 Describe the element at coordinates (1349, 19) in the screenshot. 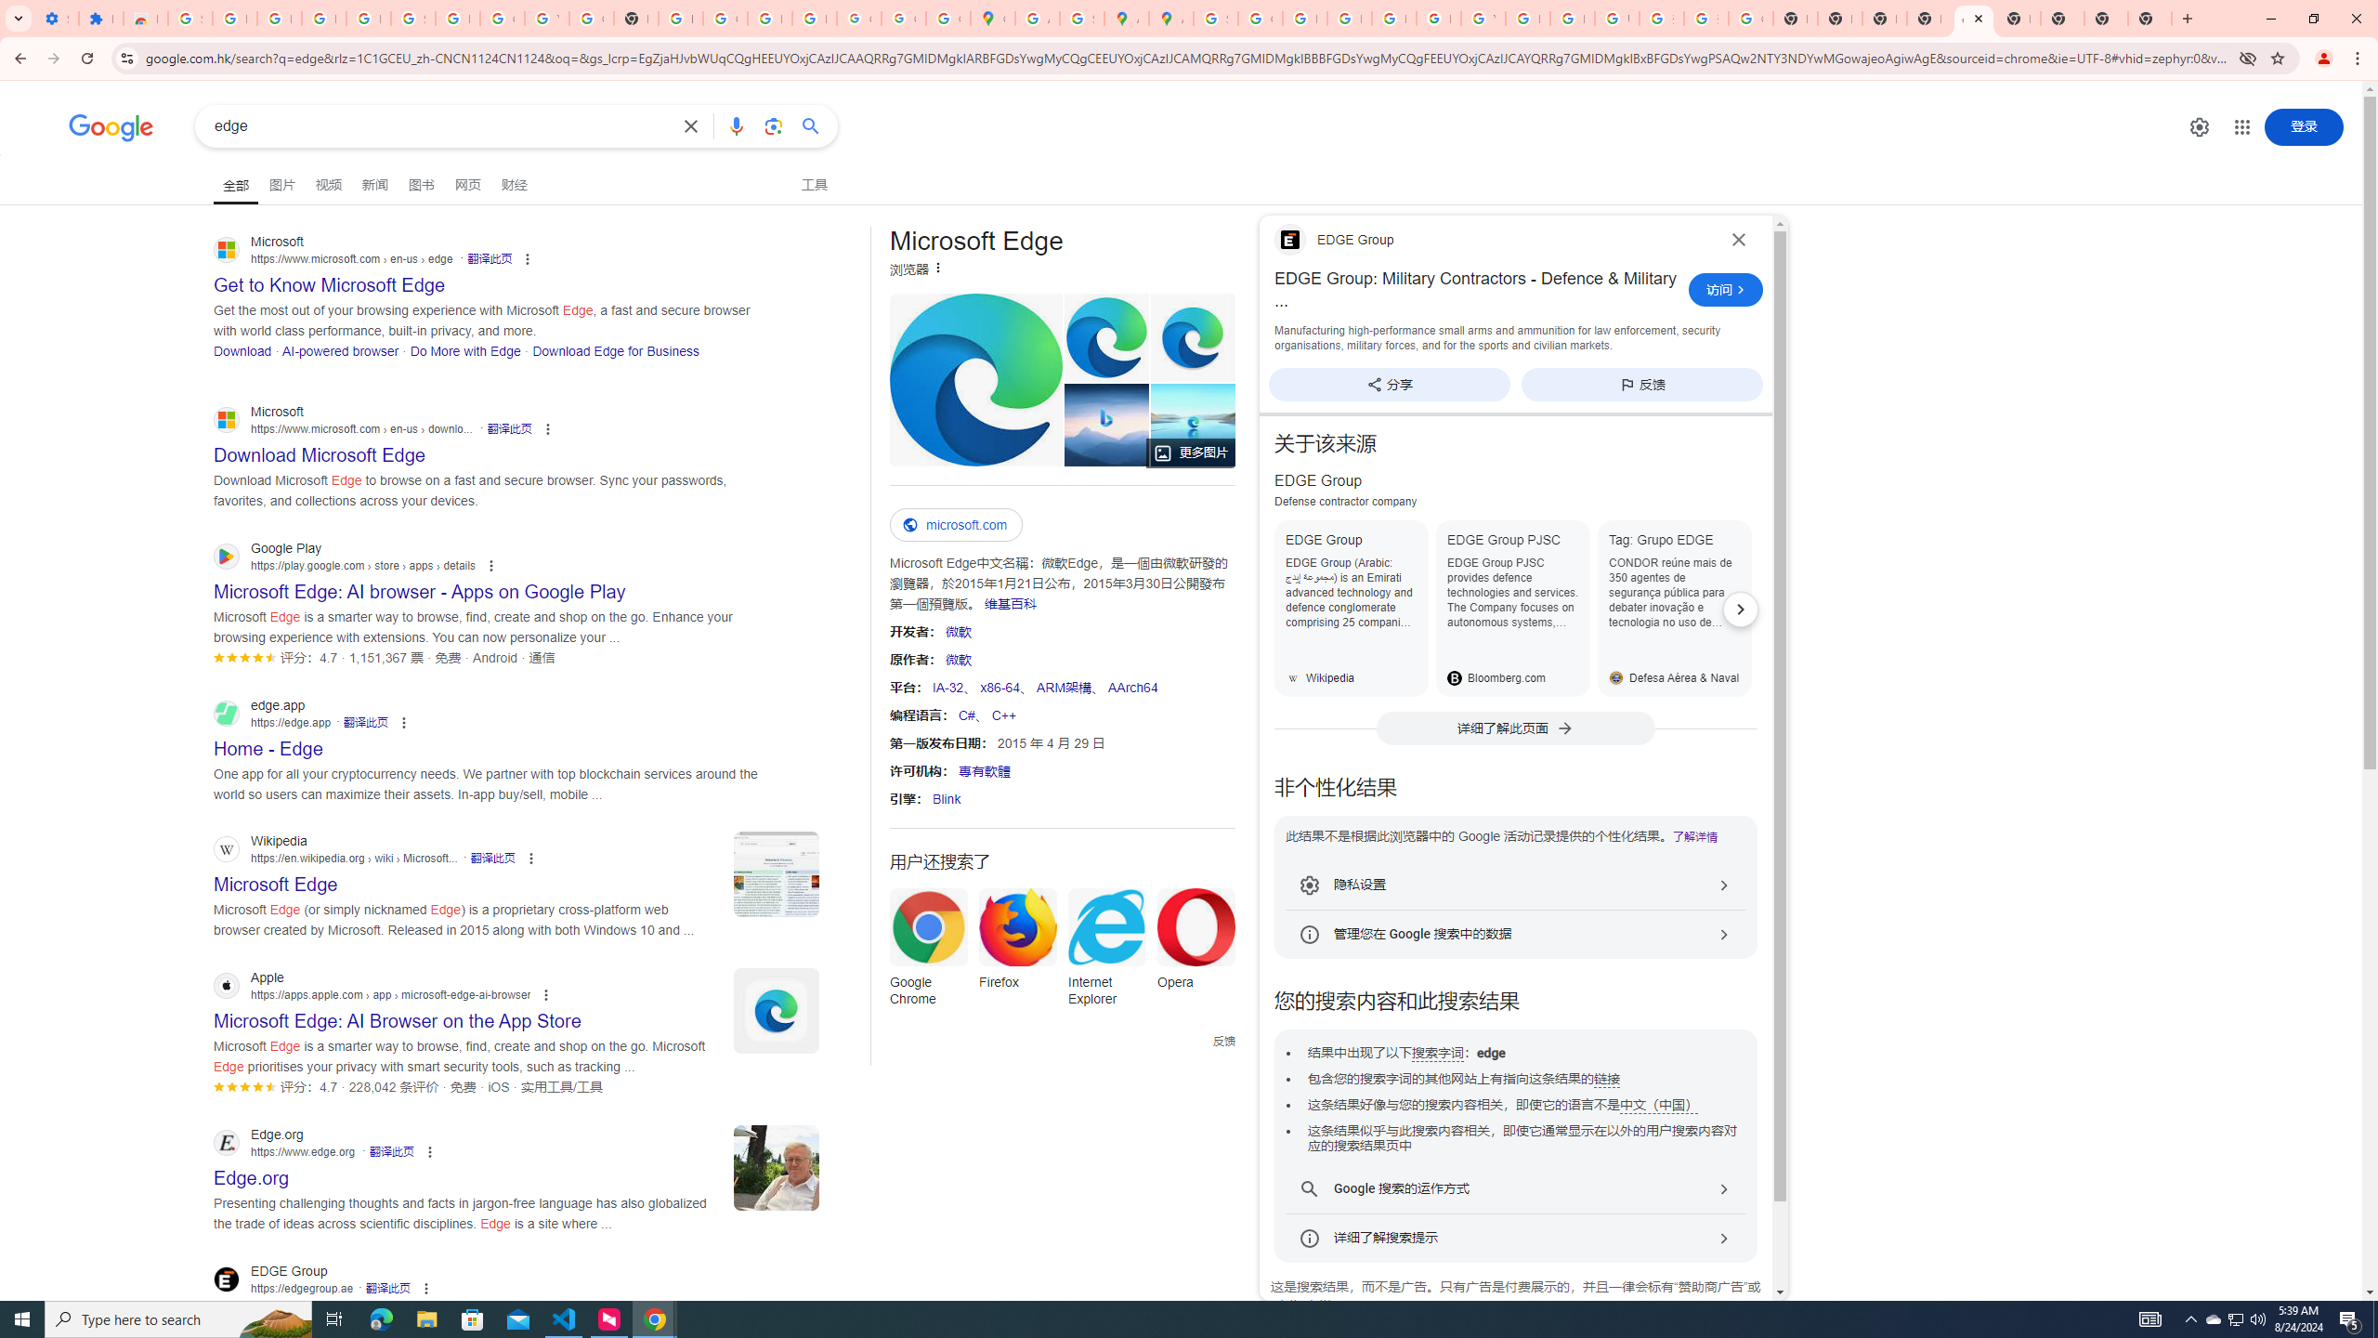

I see `Privacy Help Center - Policies Help` at that location.